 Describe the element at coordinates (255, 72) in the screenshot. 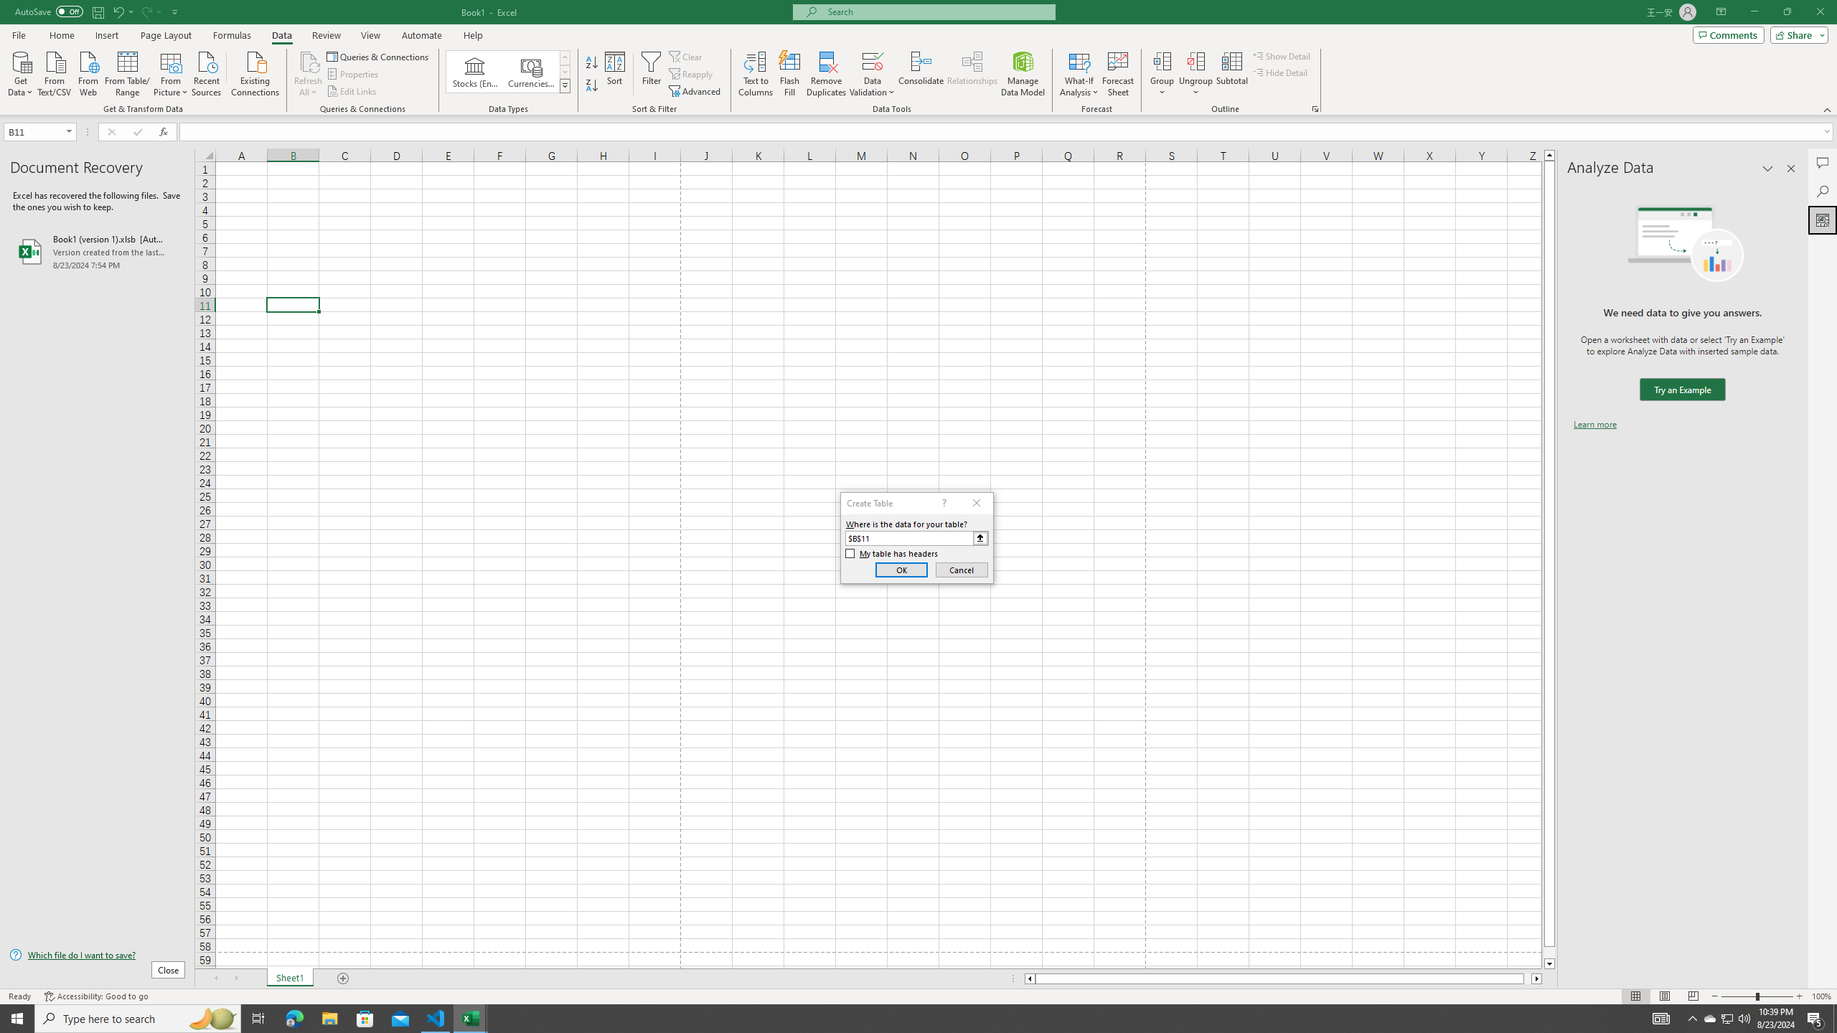

I see `Existing Connections` at that location.